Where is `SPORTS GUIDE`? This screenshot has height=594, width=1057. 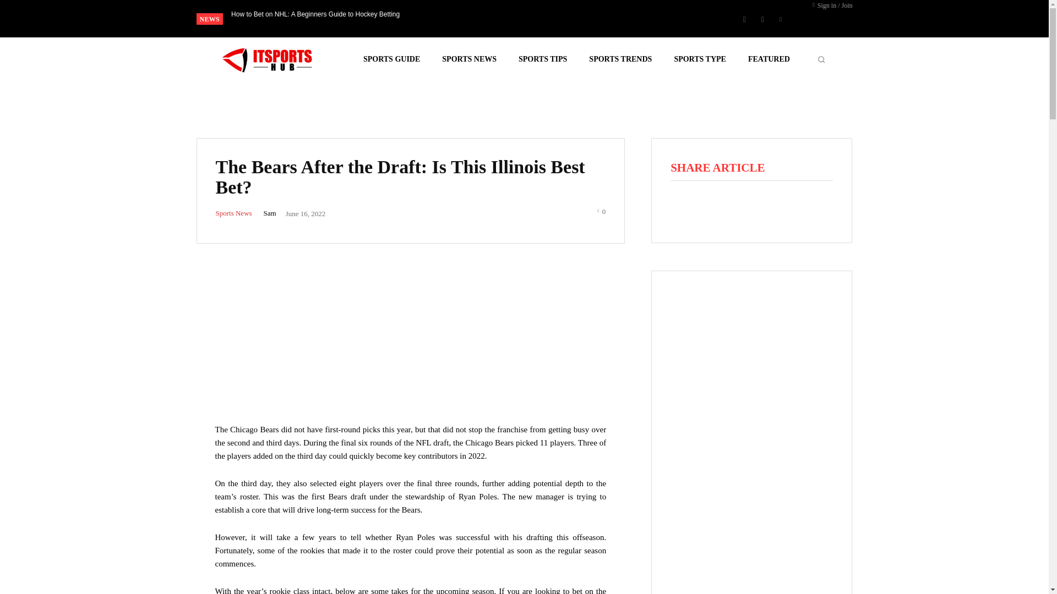
SPORTS GUIDE is located at coordinates (391, 59).